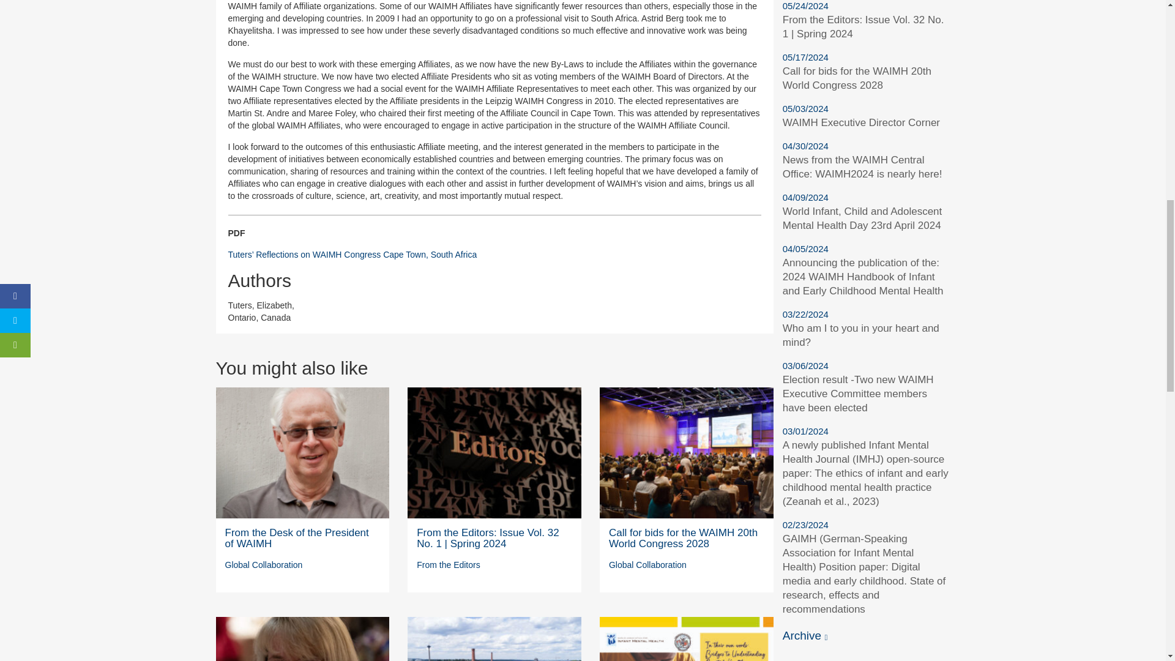  Describe the element at coordinates (647, 564) in the screenshot. I see `View all posts in Global Collaboration` at that location.